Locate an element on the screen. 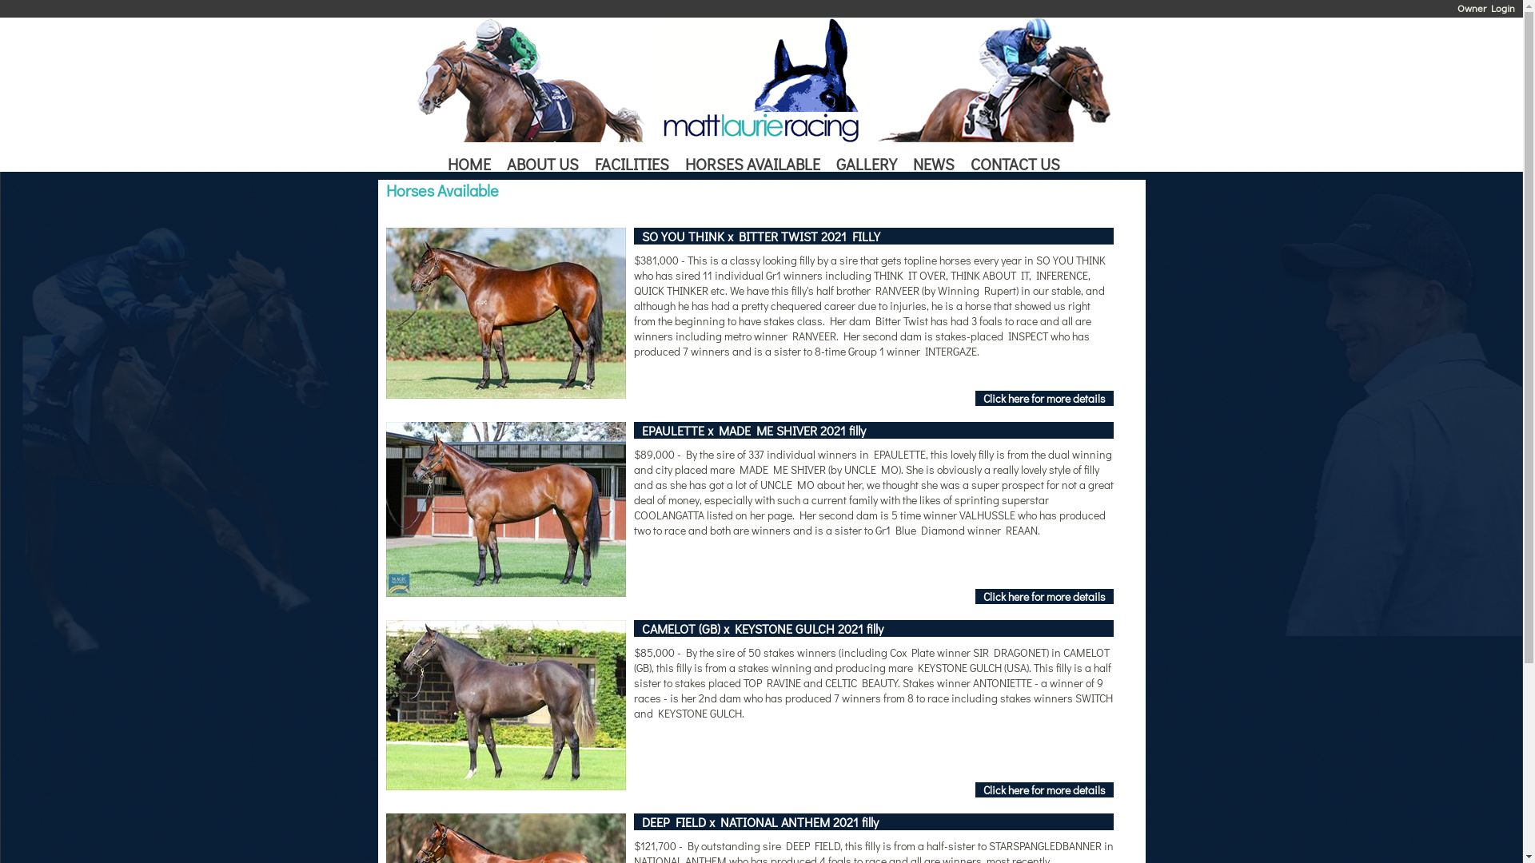 The height and width of the screenshot is (863, 1535). GALLERY is located at coordinates (871, 165).